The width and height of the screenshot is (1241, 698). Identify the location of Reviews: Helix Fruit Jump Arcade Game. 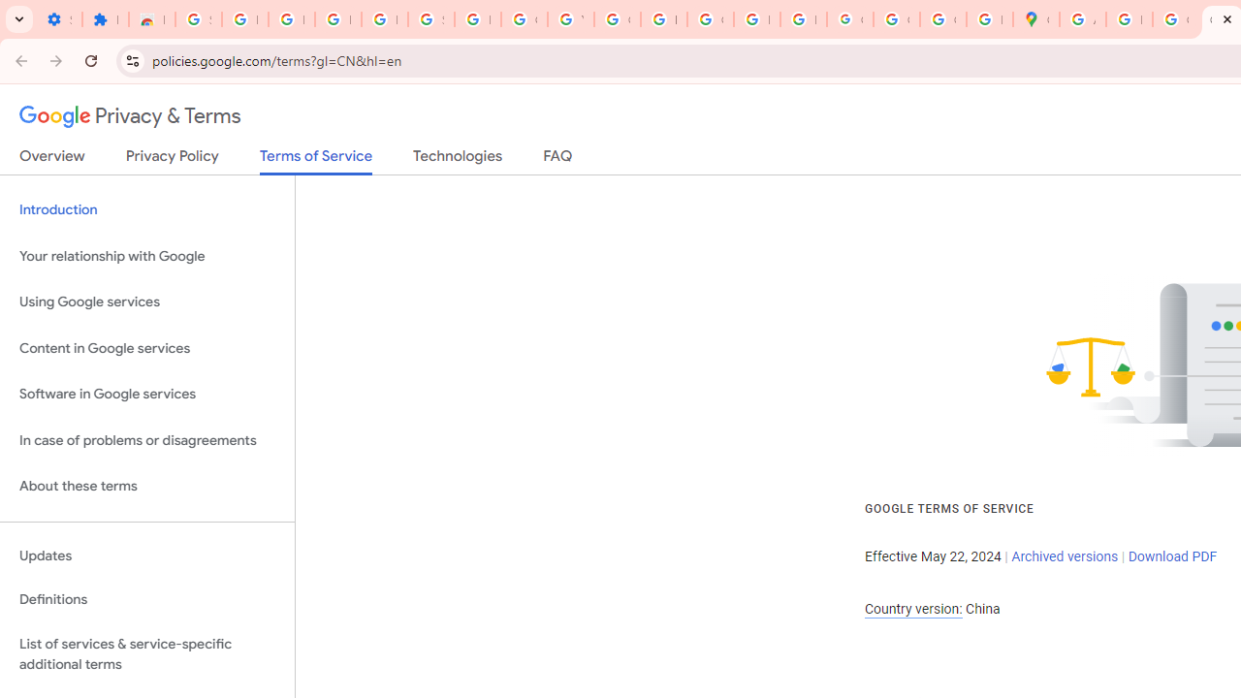
(151, 19).